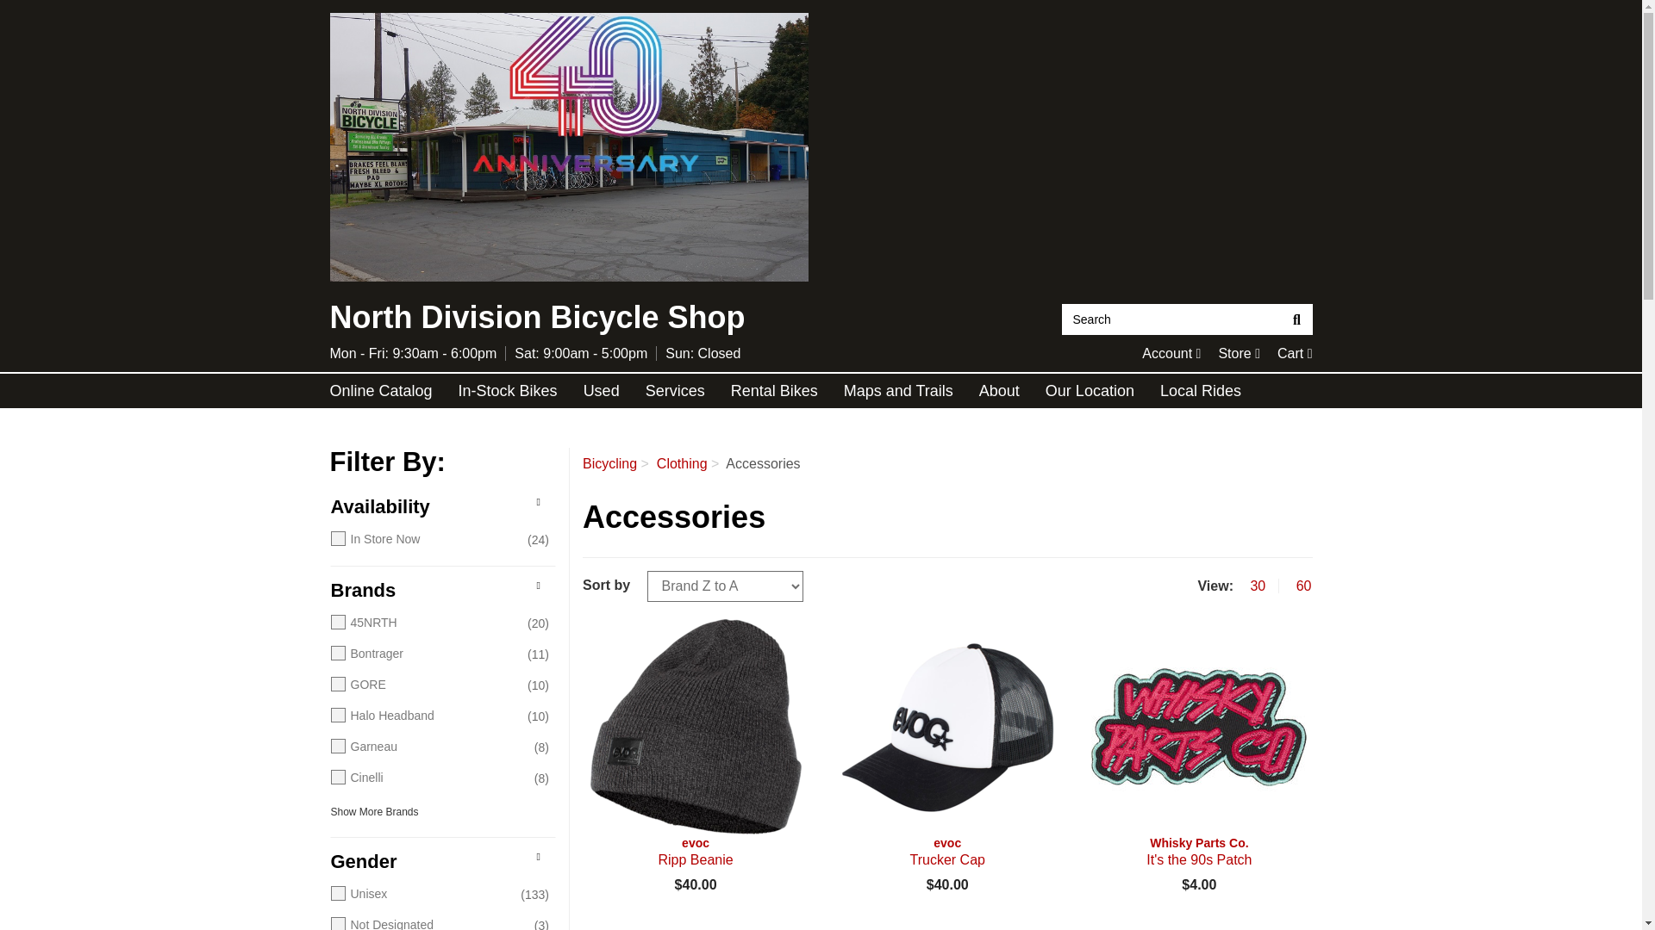 This screenshot has height=930, width=1655. What do you see at coordinates (1295, 353) in the screenshot?
I see `Cart` at bounding box center [1295, 353].